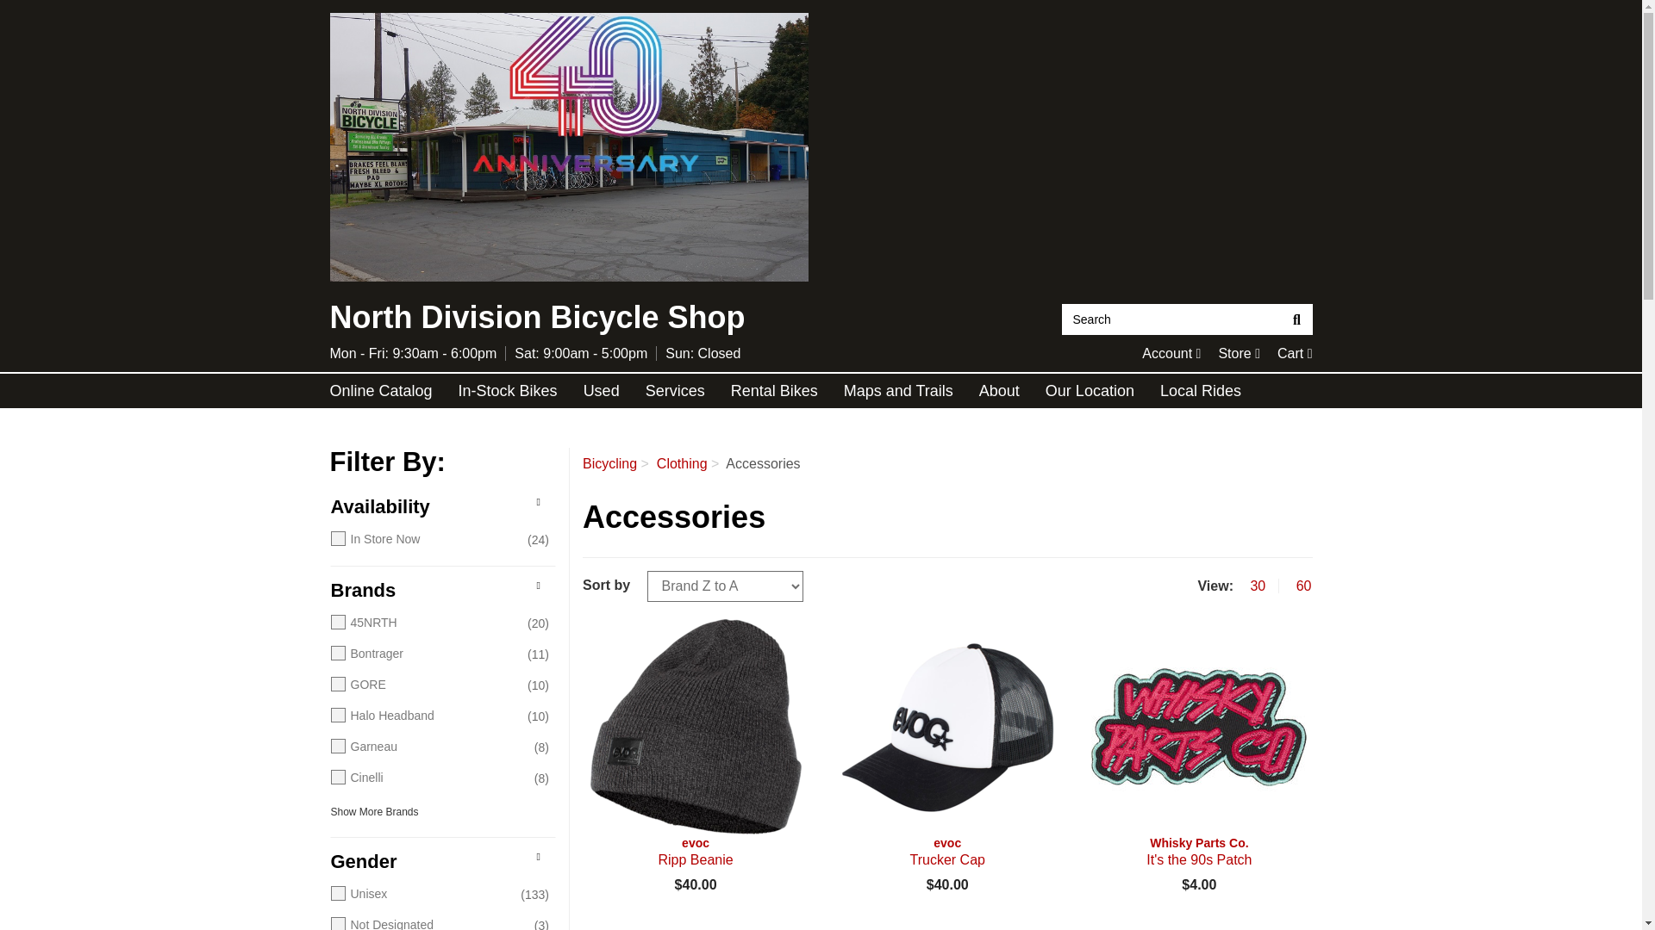 This screenshot has height=930, width=1655. What do you see at coordinates (1295, 353) in the screenshot?
I see `Cart` at bounding box center [1295, 353].